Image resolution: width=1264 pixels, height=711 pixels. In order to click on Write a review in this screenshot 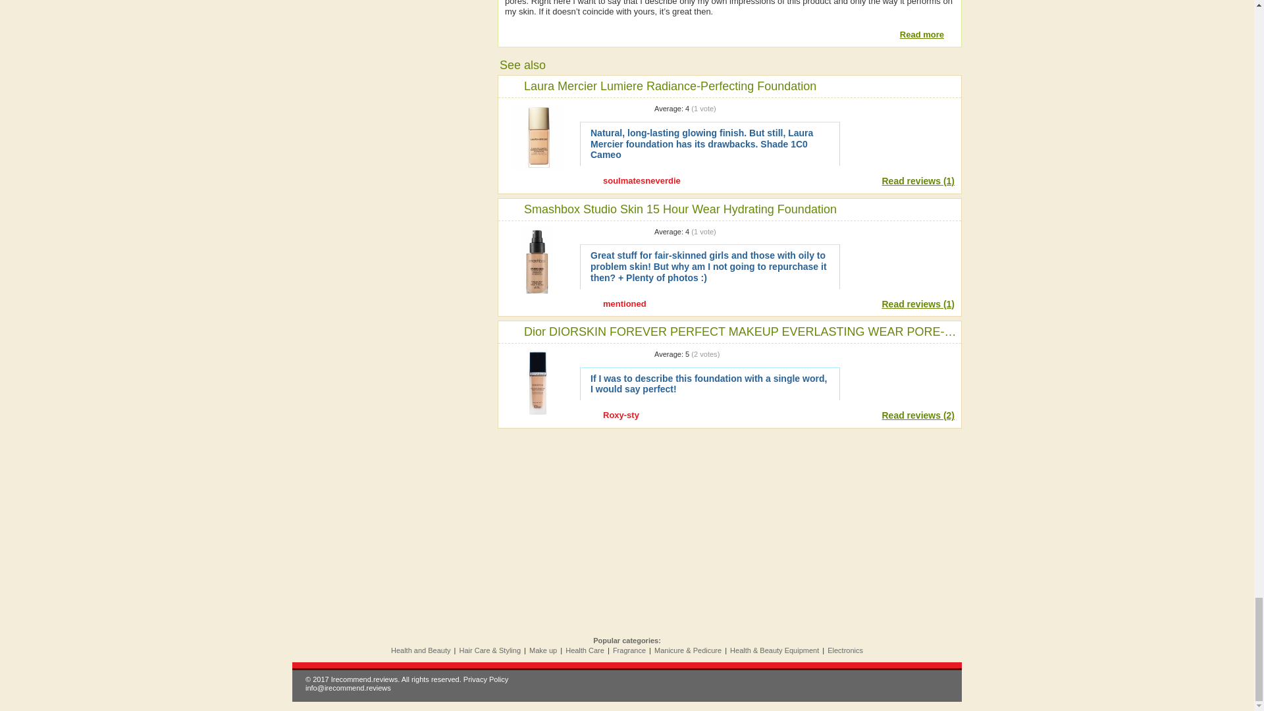, I will do `click(901, 250)`.